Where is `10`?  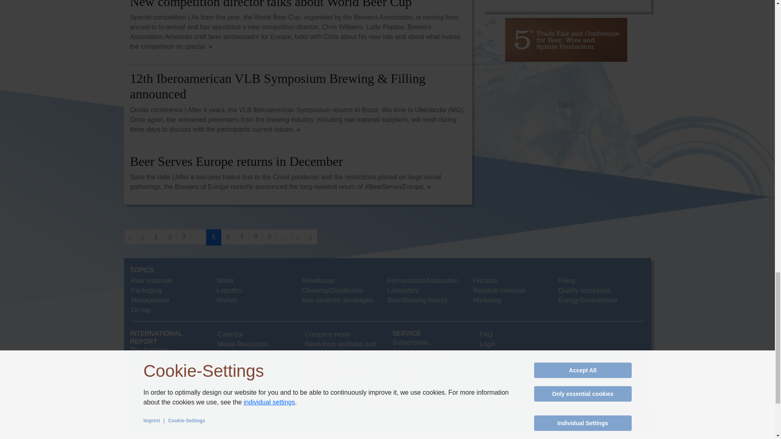
10 is located at coordinates (284, 237).